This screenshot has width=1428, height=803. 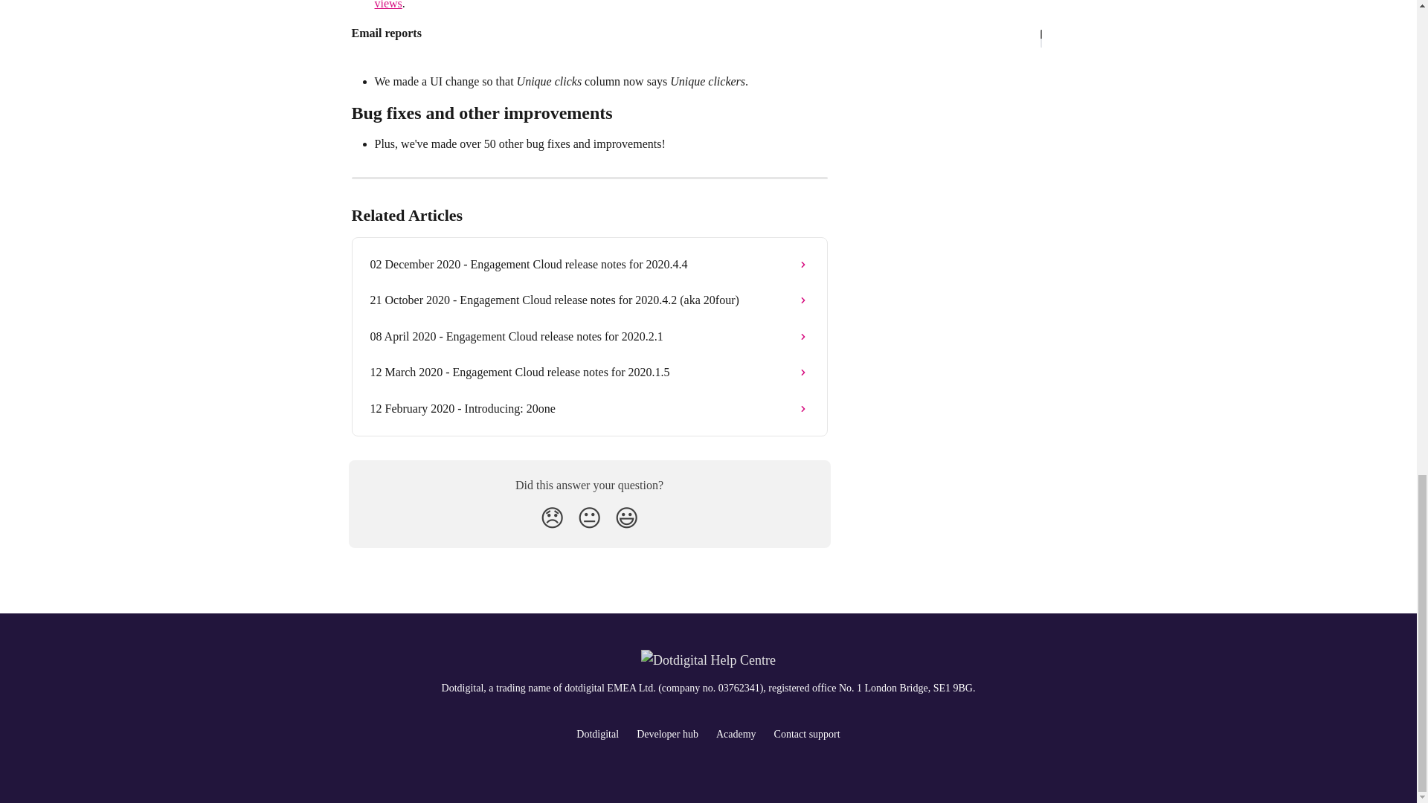 I want to click on 12 February 2020 - Introducing: 20one, so click(x=589, y=408).